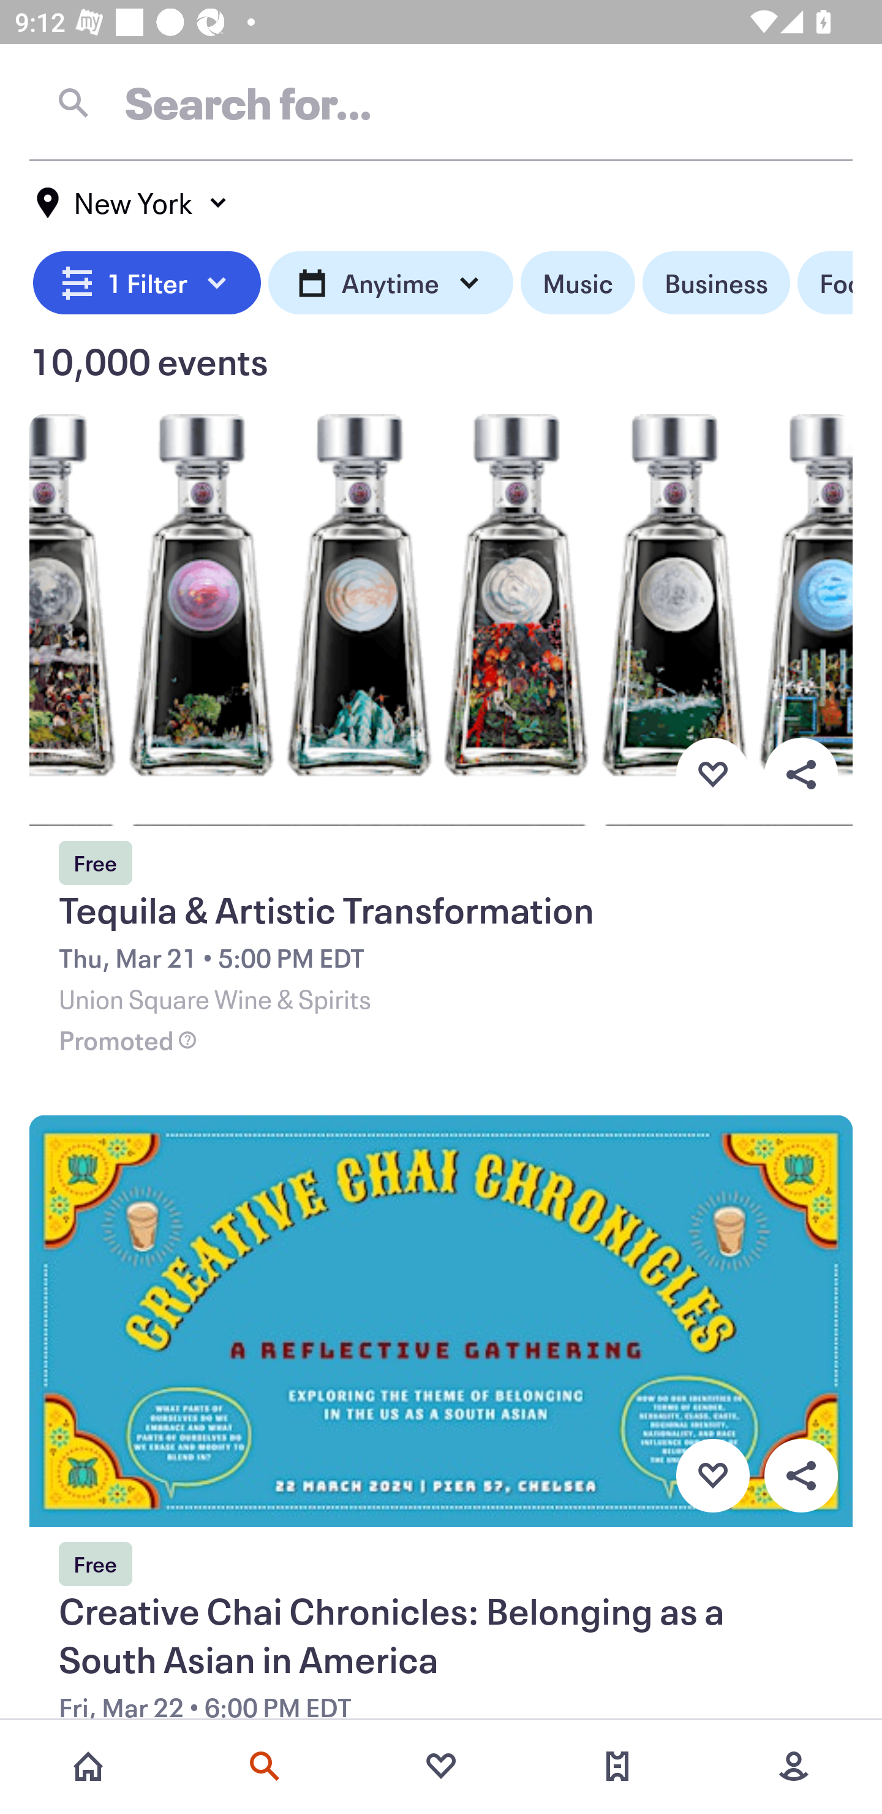 This screenshot has height=1814, width=882. I want to click on Overflow menu button, so click(801, 1476).